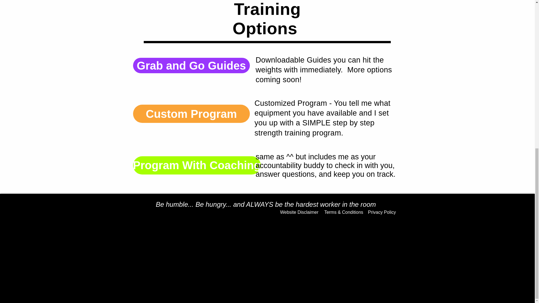 This screenshot has width=539, height=303. I want to click on Grab and Go Guides, so click(191, 66).